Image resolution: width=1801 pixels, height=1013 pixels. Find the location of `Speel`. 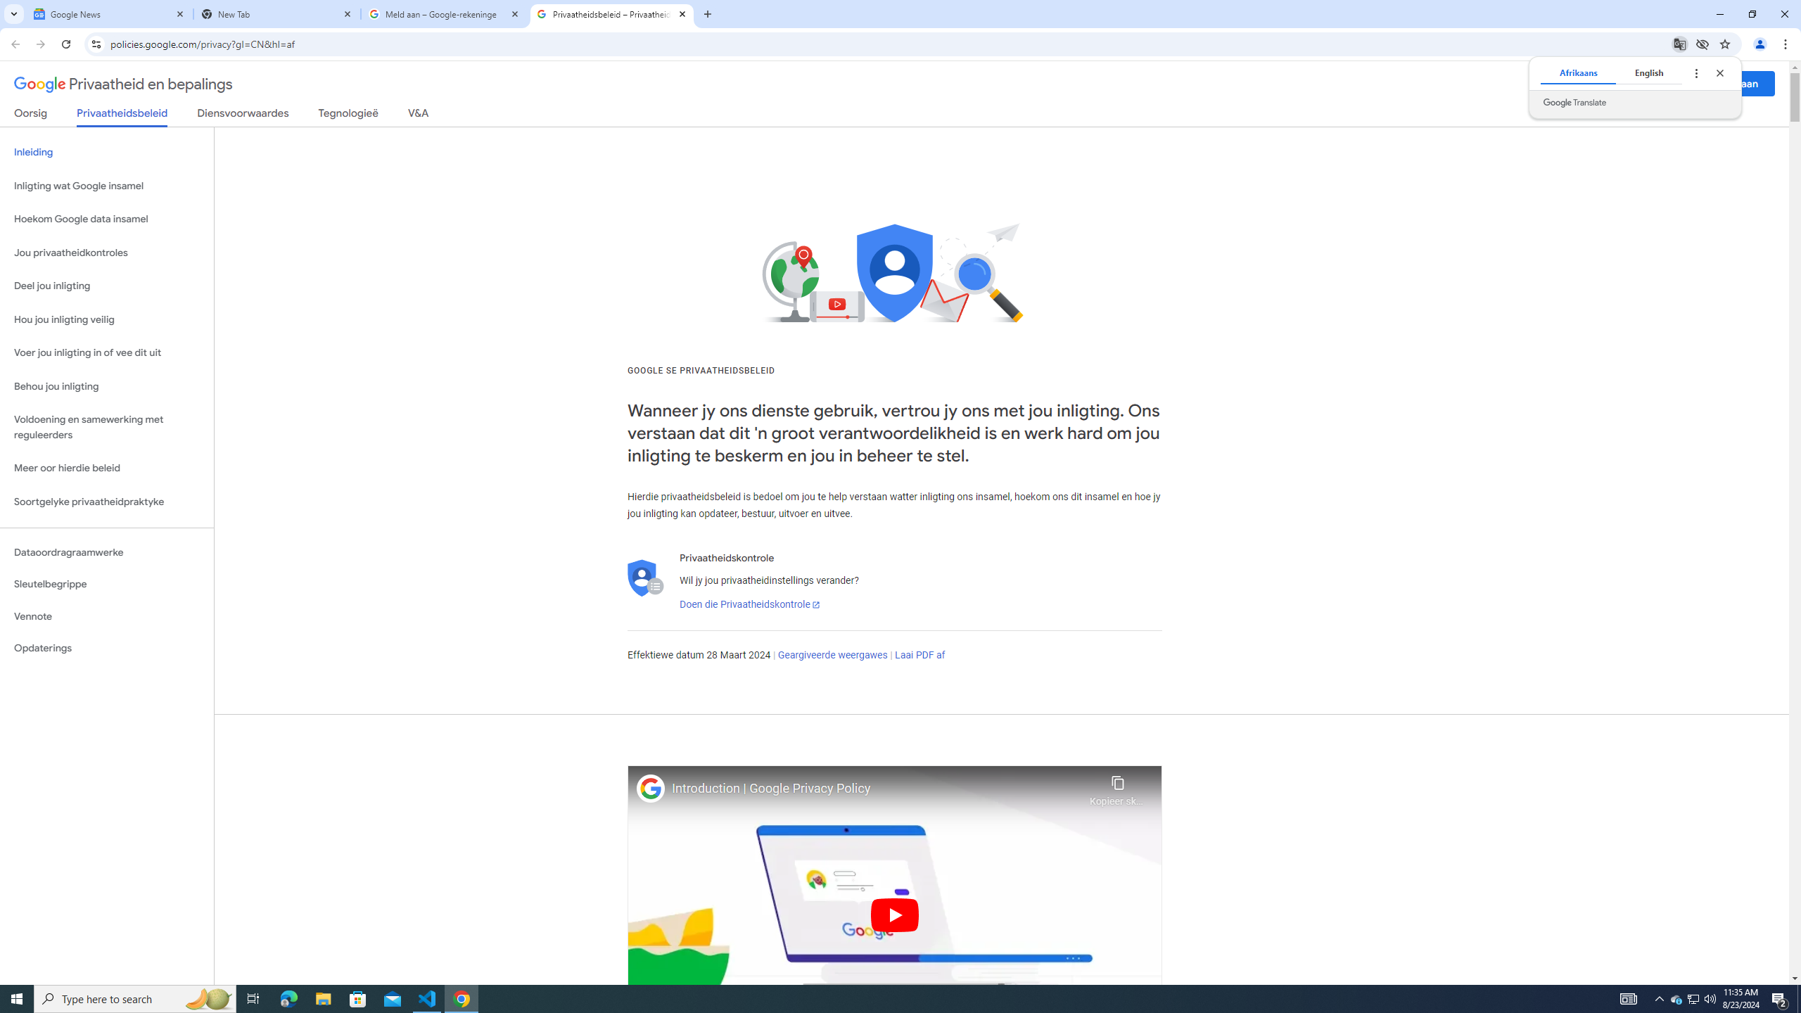

Speel is located at coordinates (895, 915).